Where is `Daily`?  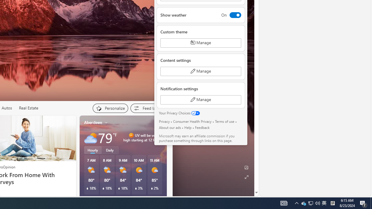
Daily is located at coordinates (110, 150).